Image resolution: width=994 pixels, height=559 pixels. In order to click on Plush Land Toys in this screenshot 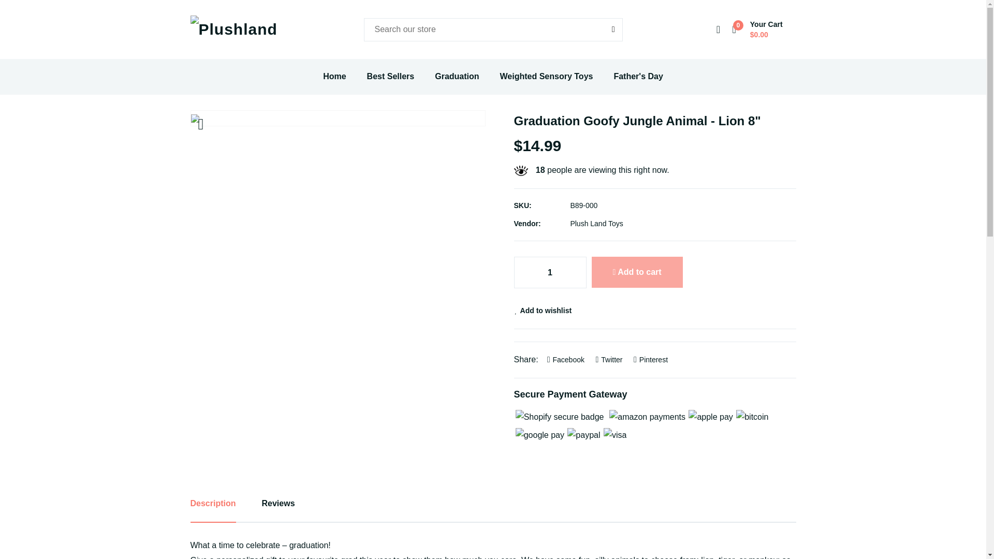, I will do `click(596, 224)`.